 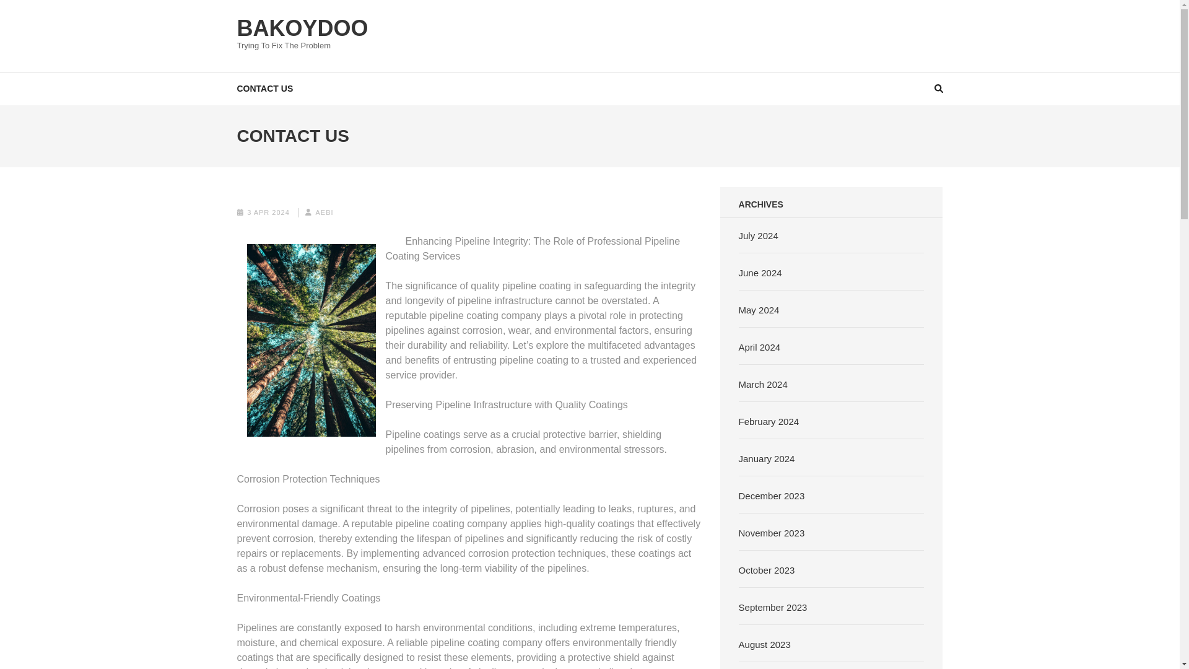 What do you see at coordinates (302, 27) in the screenshot?
I see `BAKOYDOO` at bounding box center [302, 27].